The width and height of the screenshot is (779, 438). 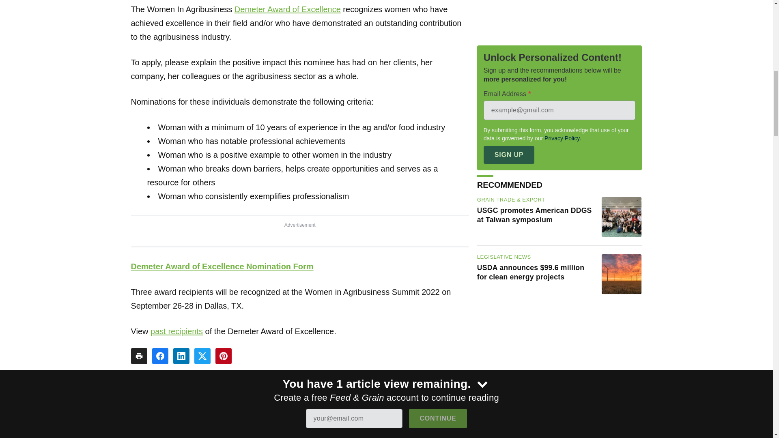 What do you see at coordinates (181, 356) in the screenshot?
I see `Share To linkedin` at bounding box center [181, 356].